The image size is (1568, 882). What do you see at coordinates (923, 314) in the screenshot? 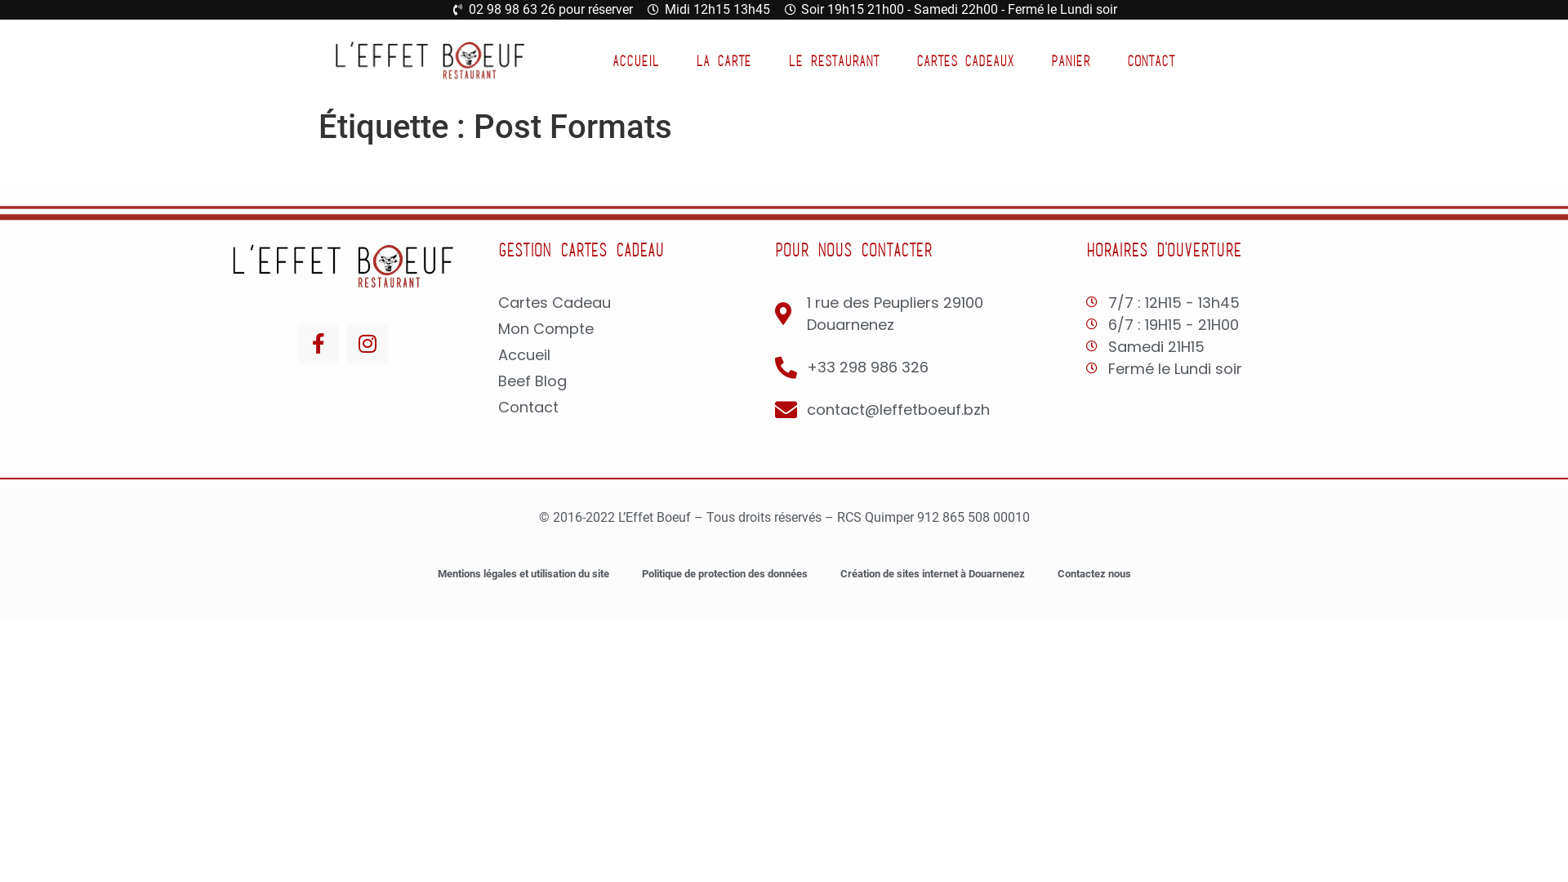
I see `1 rue des Peupliers 29100 Douarnenez` at bounding box center [923, 314].